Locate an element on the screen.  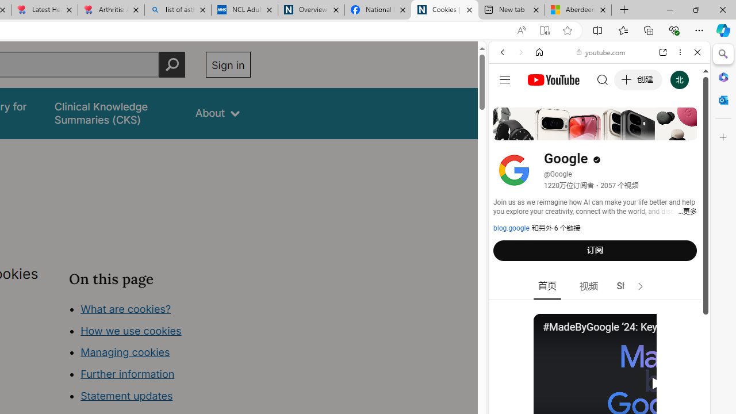
Managing cookies is located at coordinates (125, 352).